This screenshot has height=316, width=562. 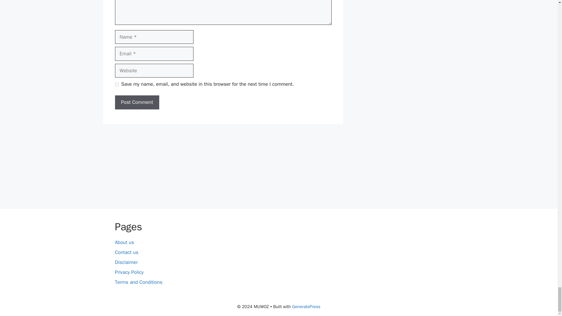 I want to click on Terms and Conditions, so click(x=138, y=282).